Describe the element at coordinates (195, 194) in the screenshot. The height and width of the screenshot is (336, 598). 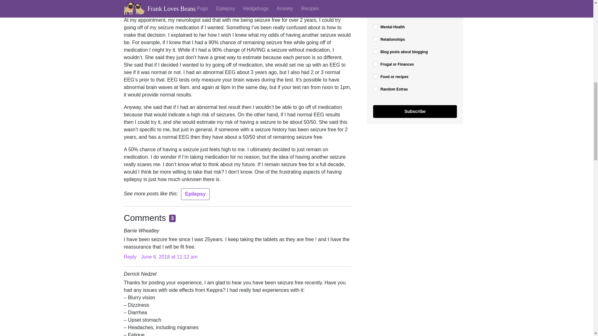
I see `Epilepsy` at that location.